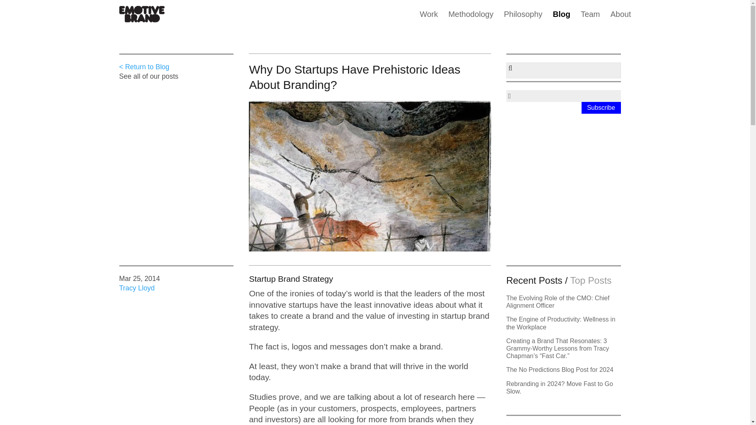 This screenshot has height=425, width=756. I want to click on The Engine of Productivity: Wellness in the Workplace, so click(561, 323).